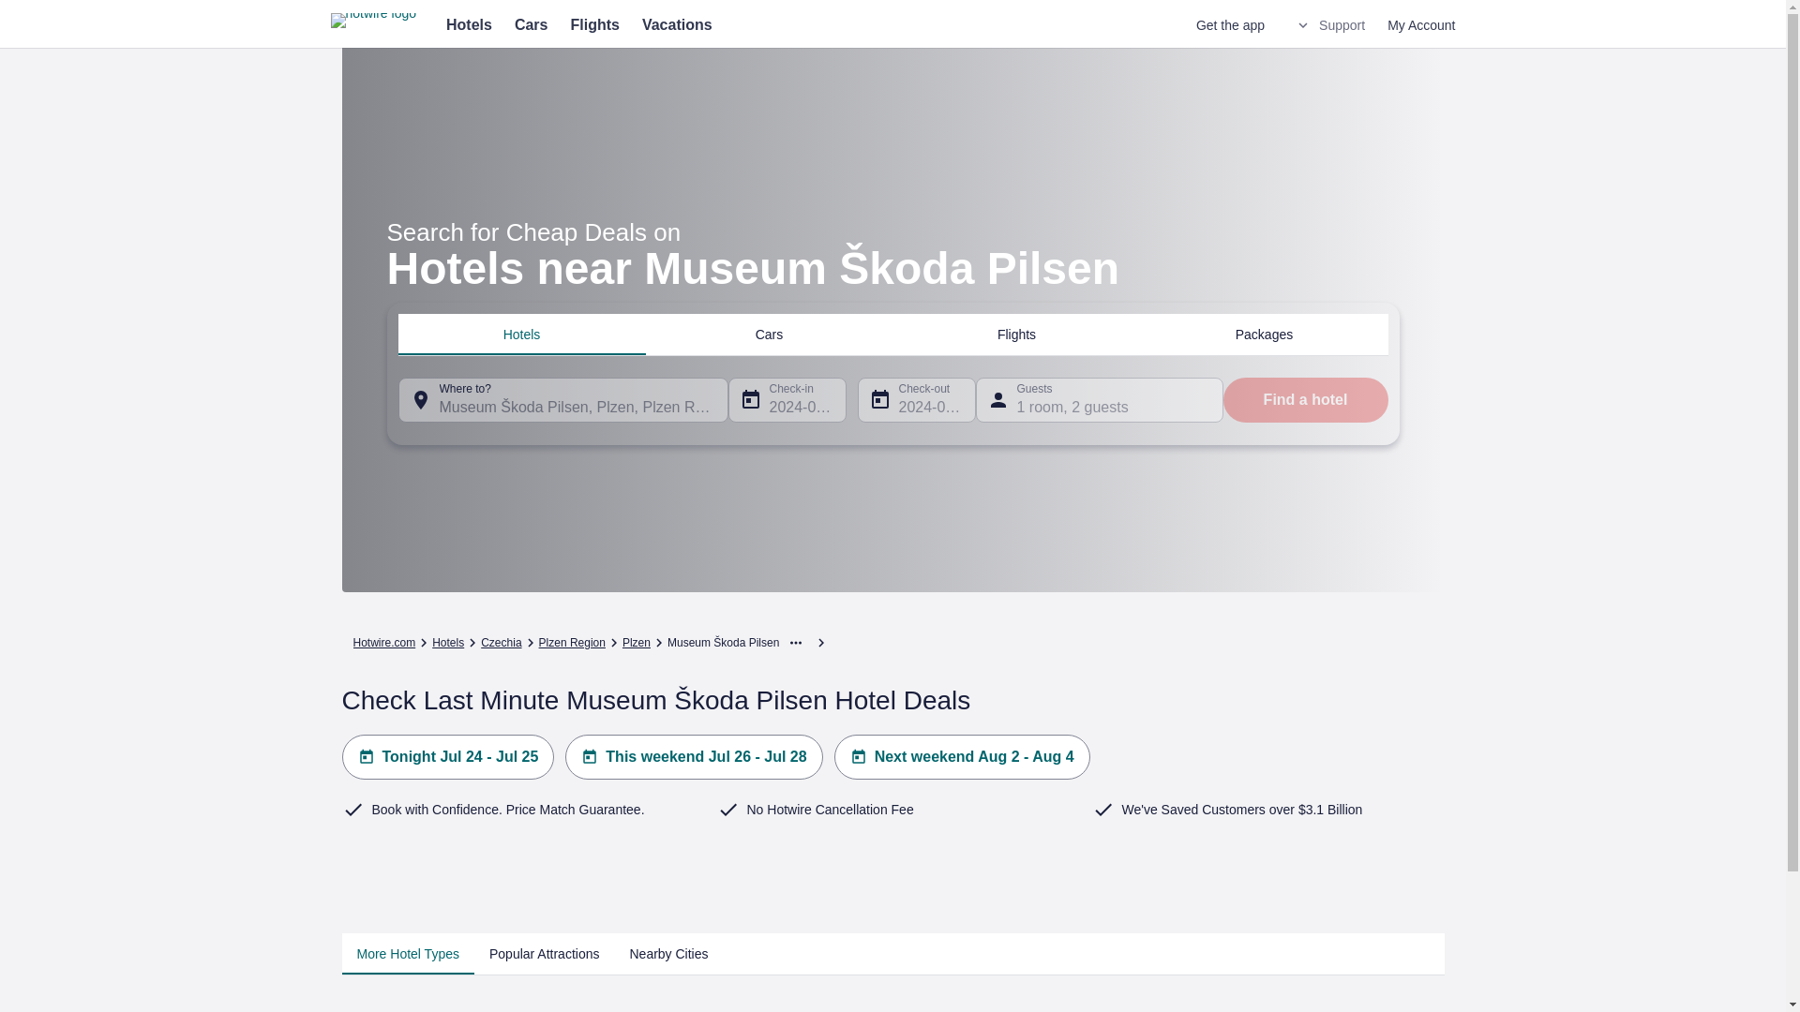 The height and width of the screenshot is (1012, 1800). I want to click on This weekend Jul 26 - Jul 28, so click(694, 757).